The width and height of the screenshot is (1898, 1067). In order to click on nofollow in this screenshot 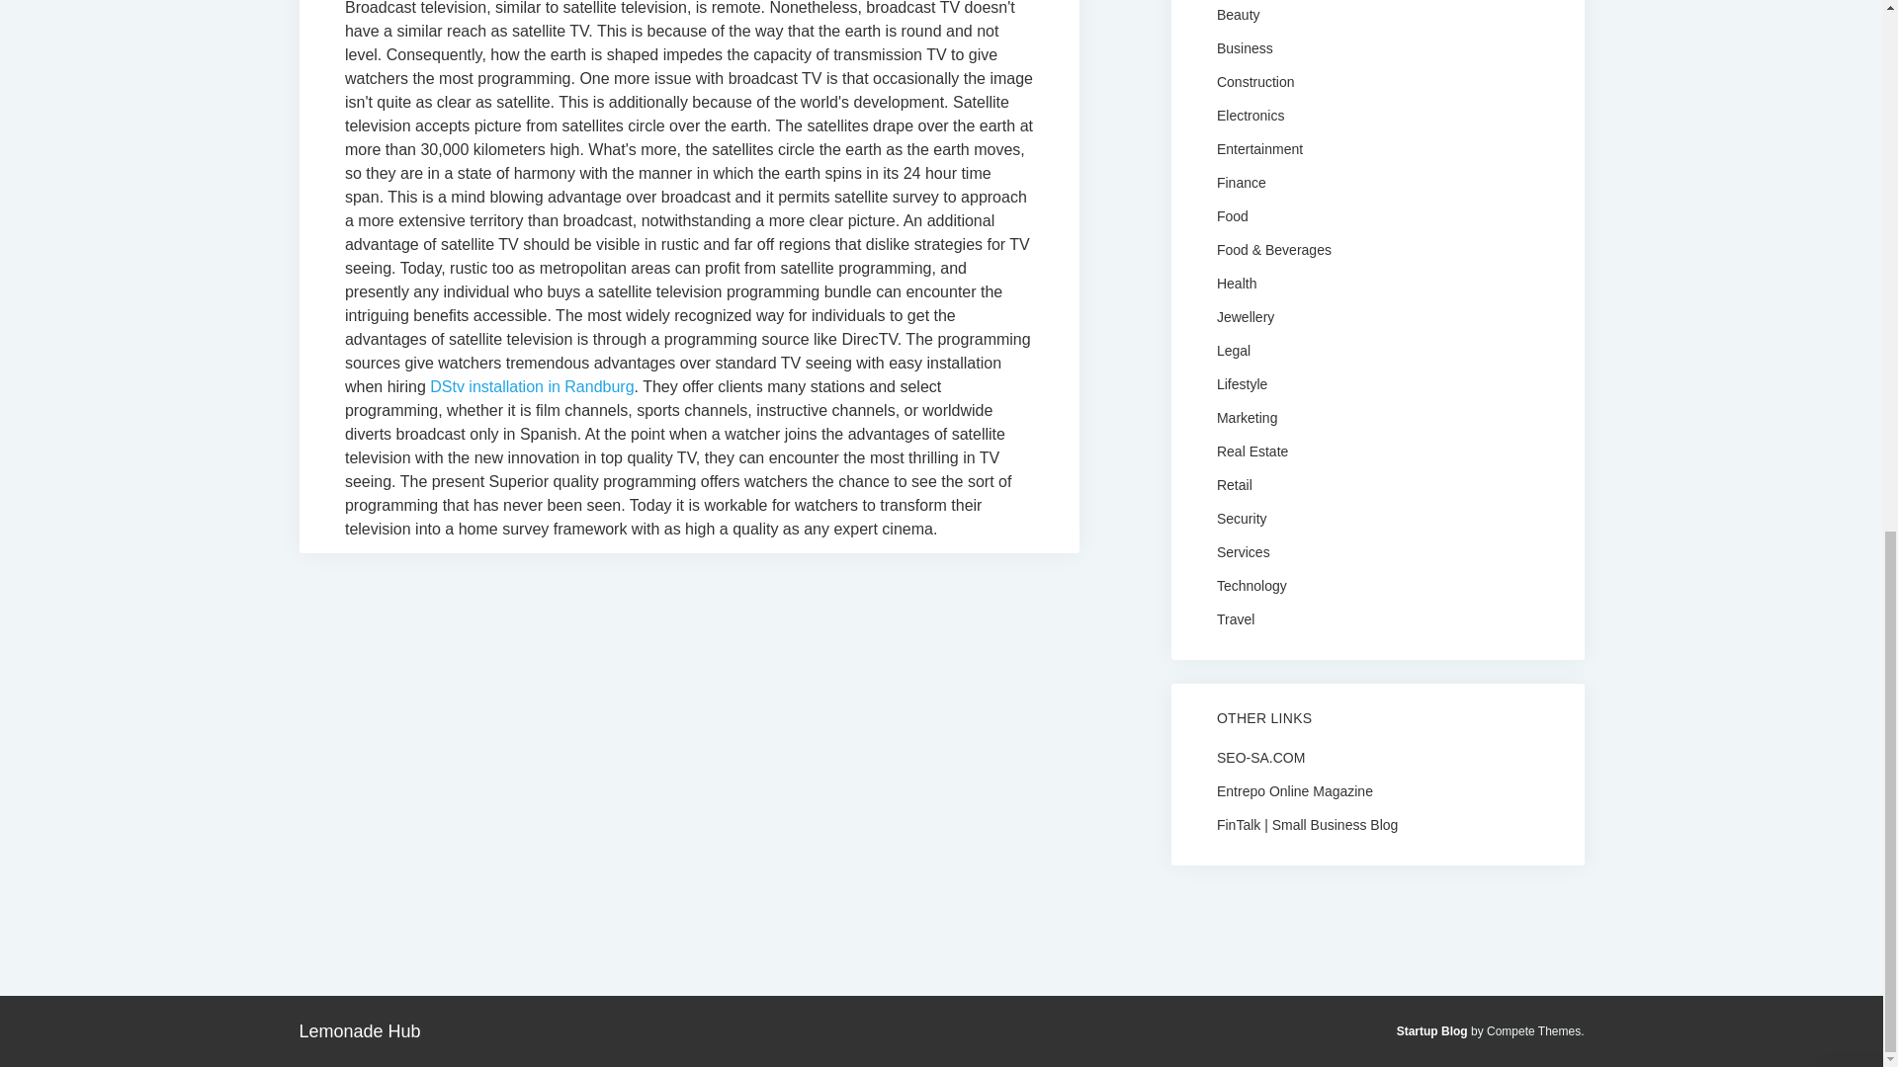, I will do `click(1294, 789)`.